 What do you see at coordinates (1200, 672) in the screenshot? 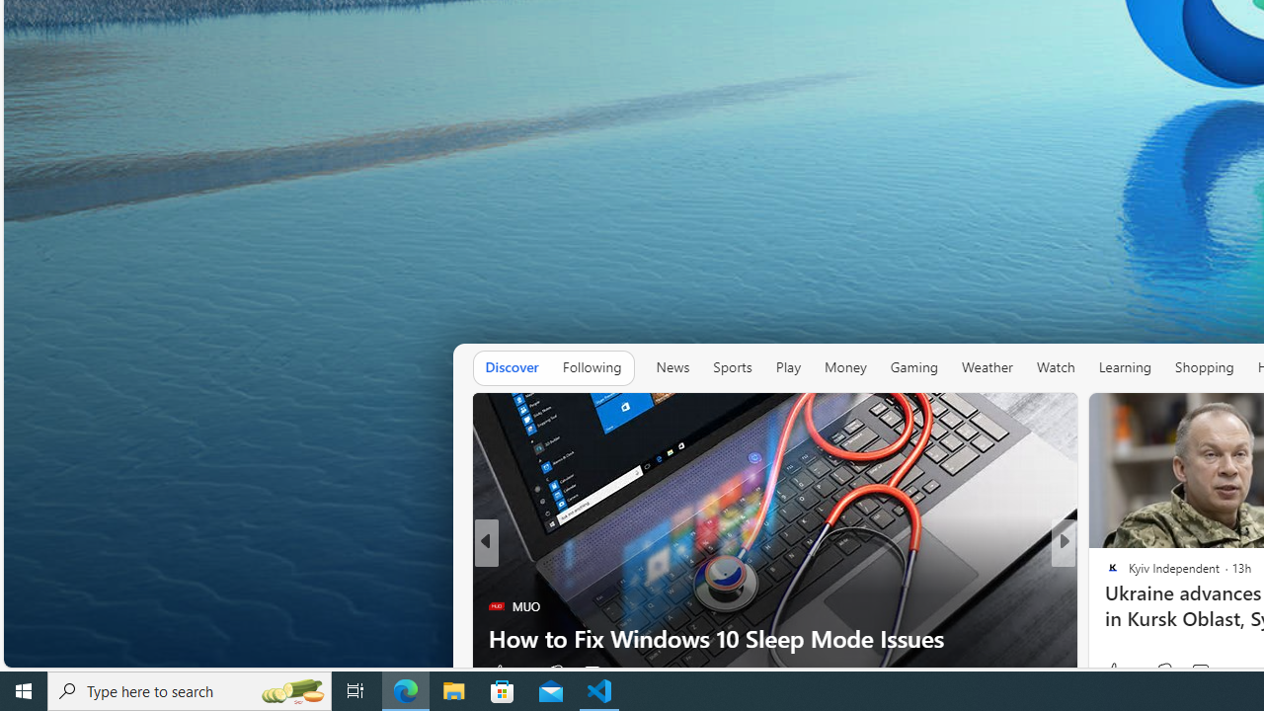
I see `View comments 31 Comment` at bounding box center [1200, 672].